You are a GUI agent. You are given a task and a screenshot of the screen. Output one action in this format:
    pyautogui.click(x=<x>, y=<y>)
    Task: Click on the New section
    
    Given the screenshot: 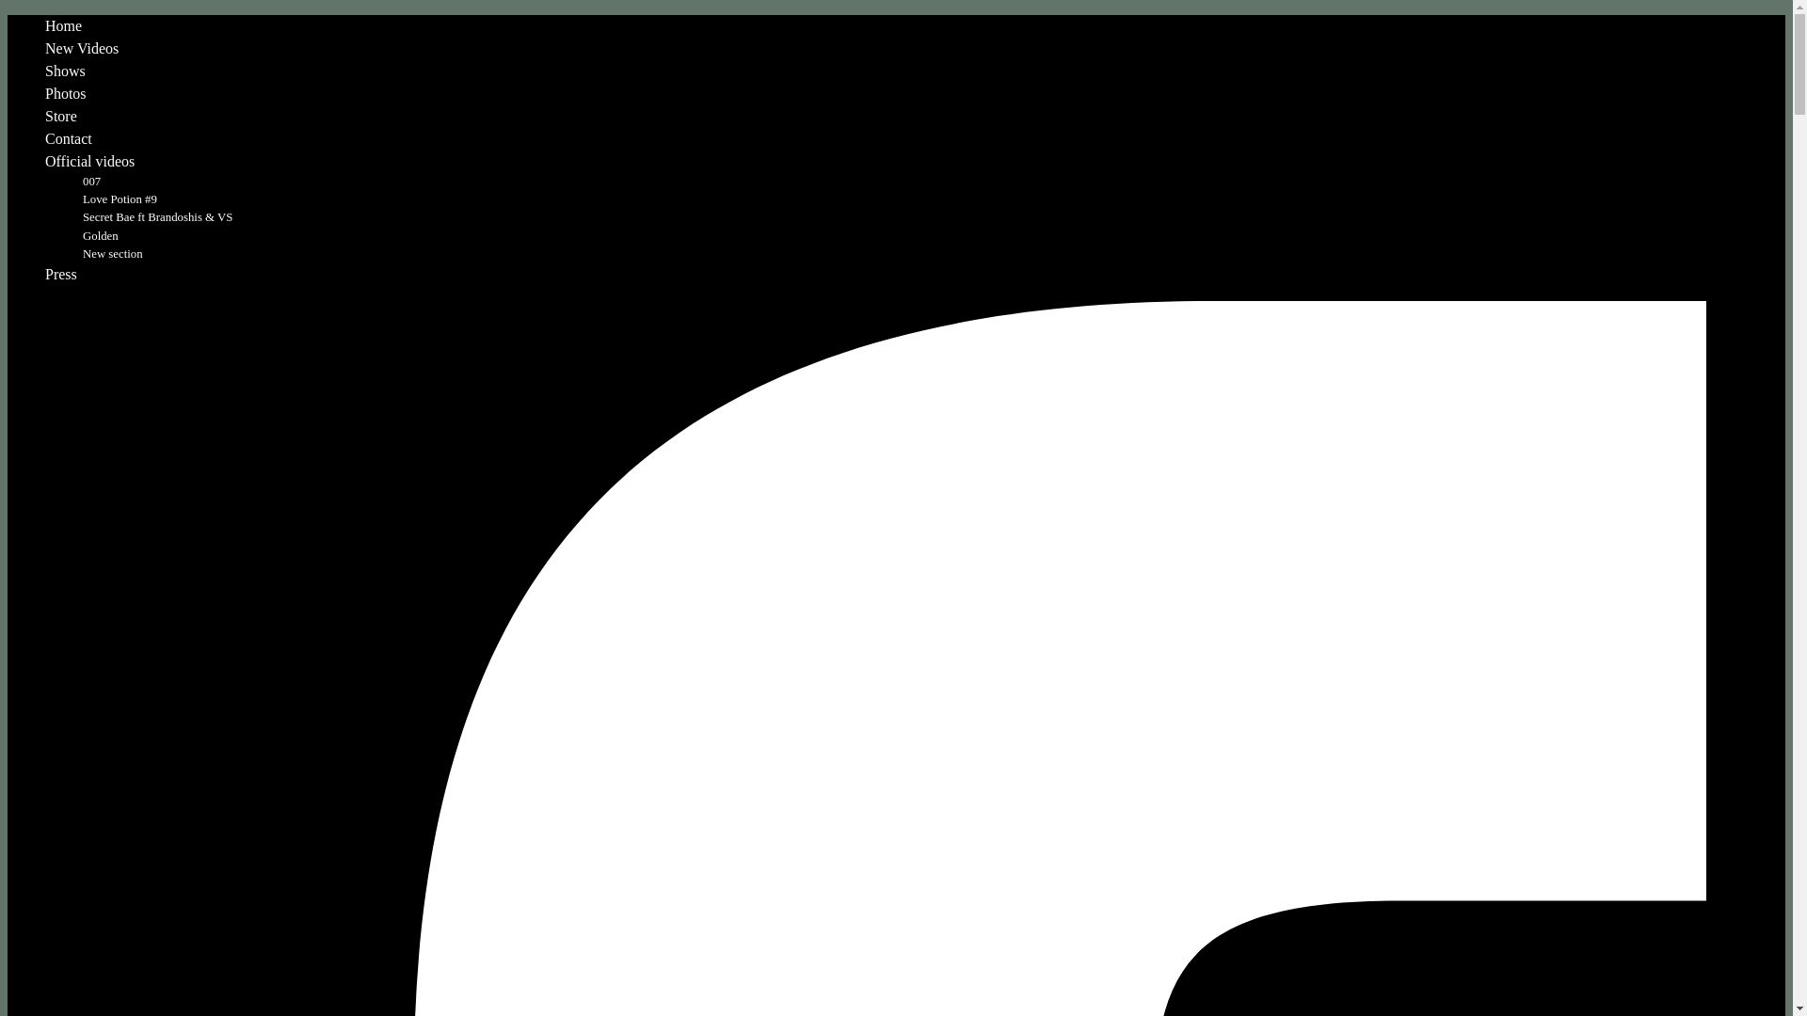 What is the action you would take?
    pyautogui.click(x=113, y=254)
    